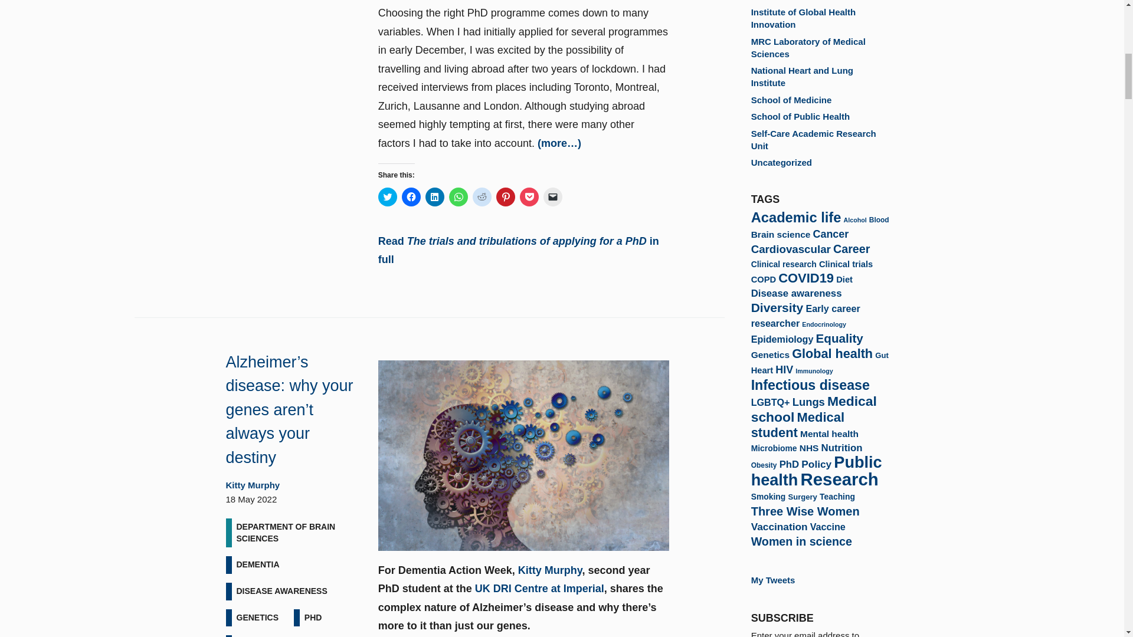 This screenshot has height=637, width=1133. What do you see at coordinates (458, 196) in the screenshot?
I see `Click to share on WhatsApp` at bounding box center [458, 196].